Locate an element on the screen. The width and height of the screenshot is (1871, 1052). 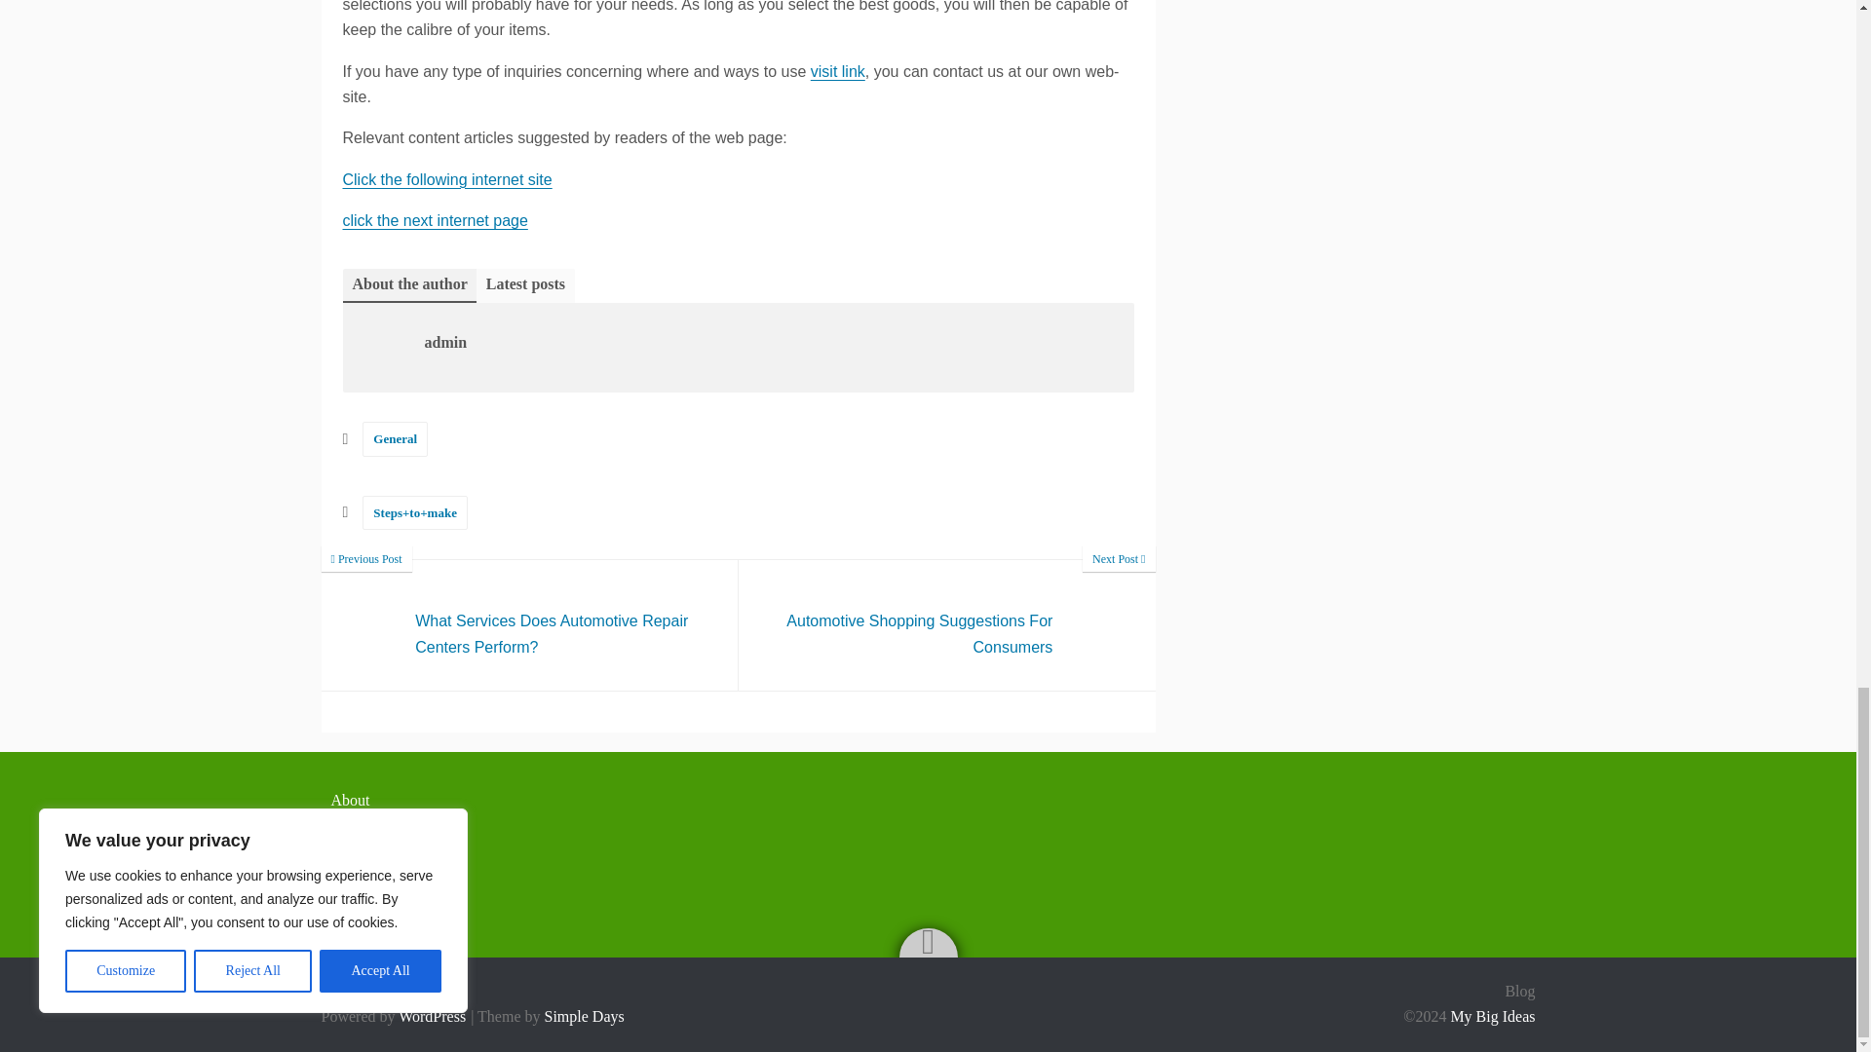
Automotive Shopping Suggestions For Consumers is located at coordinates (446, 179).